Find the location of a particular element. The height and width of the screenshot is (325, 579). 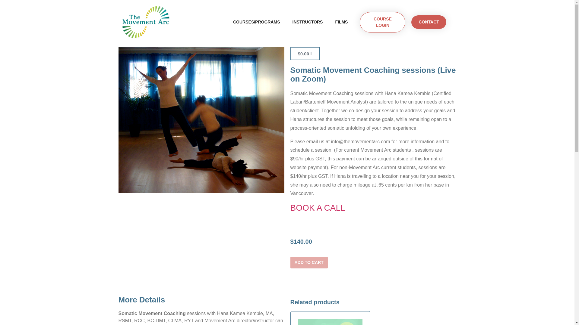

INSTRUCTORS is located at coordinates (308, 22).